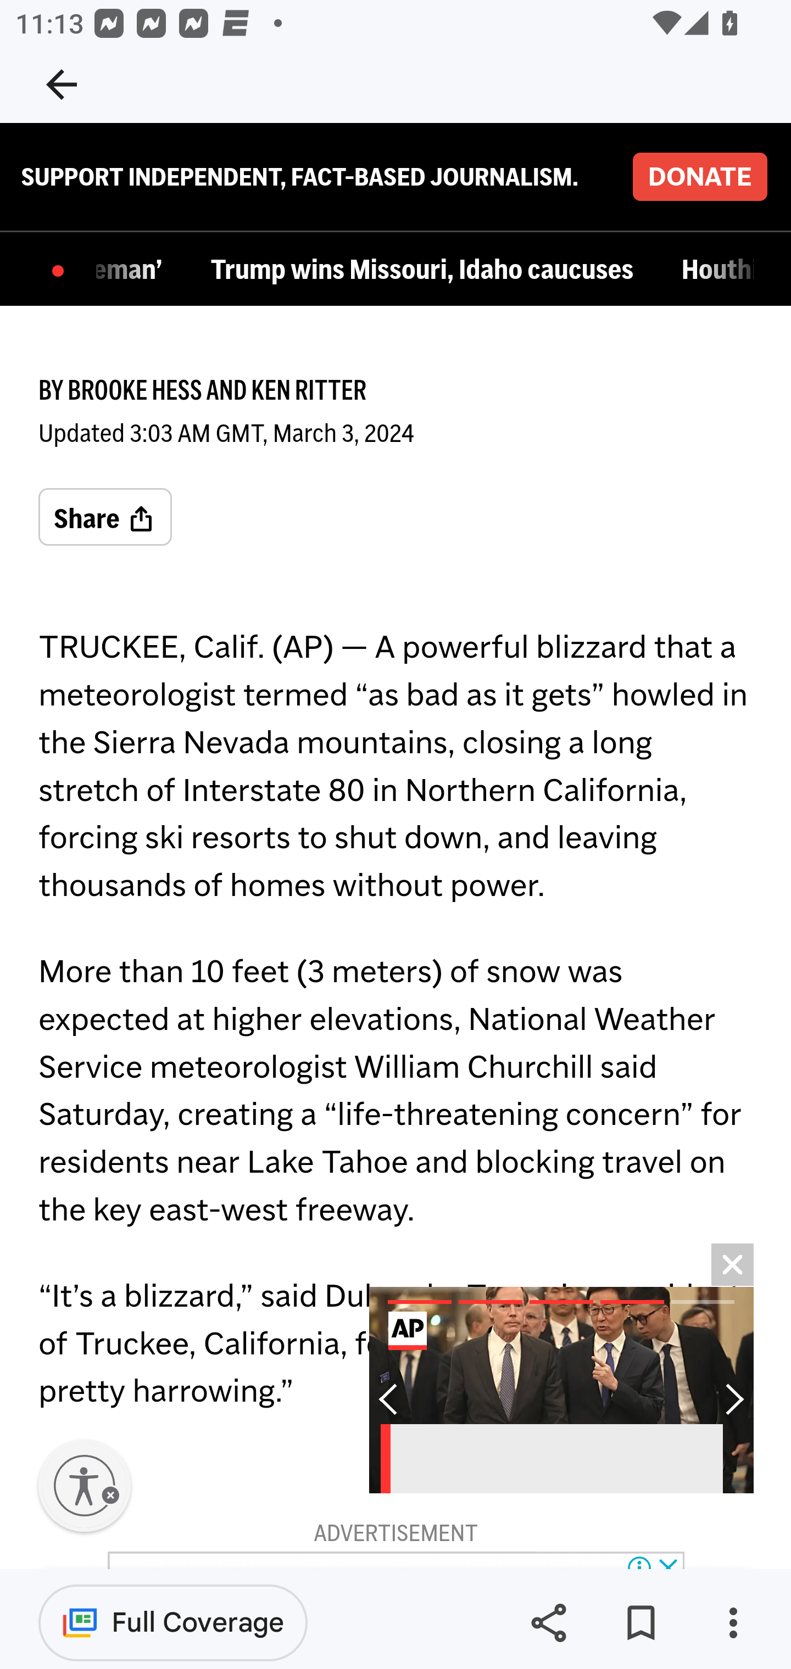  What do you see at coordinates (85, 1487) in the screenshot?
I see `Enable accessibility` at bounding box center [85, 1487].